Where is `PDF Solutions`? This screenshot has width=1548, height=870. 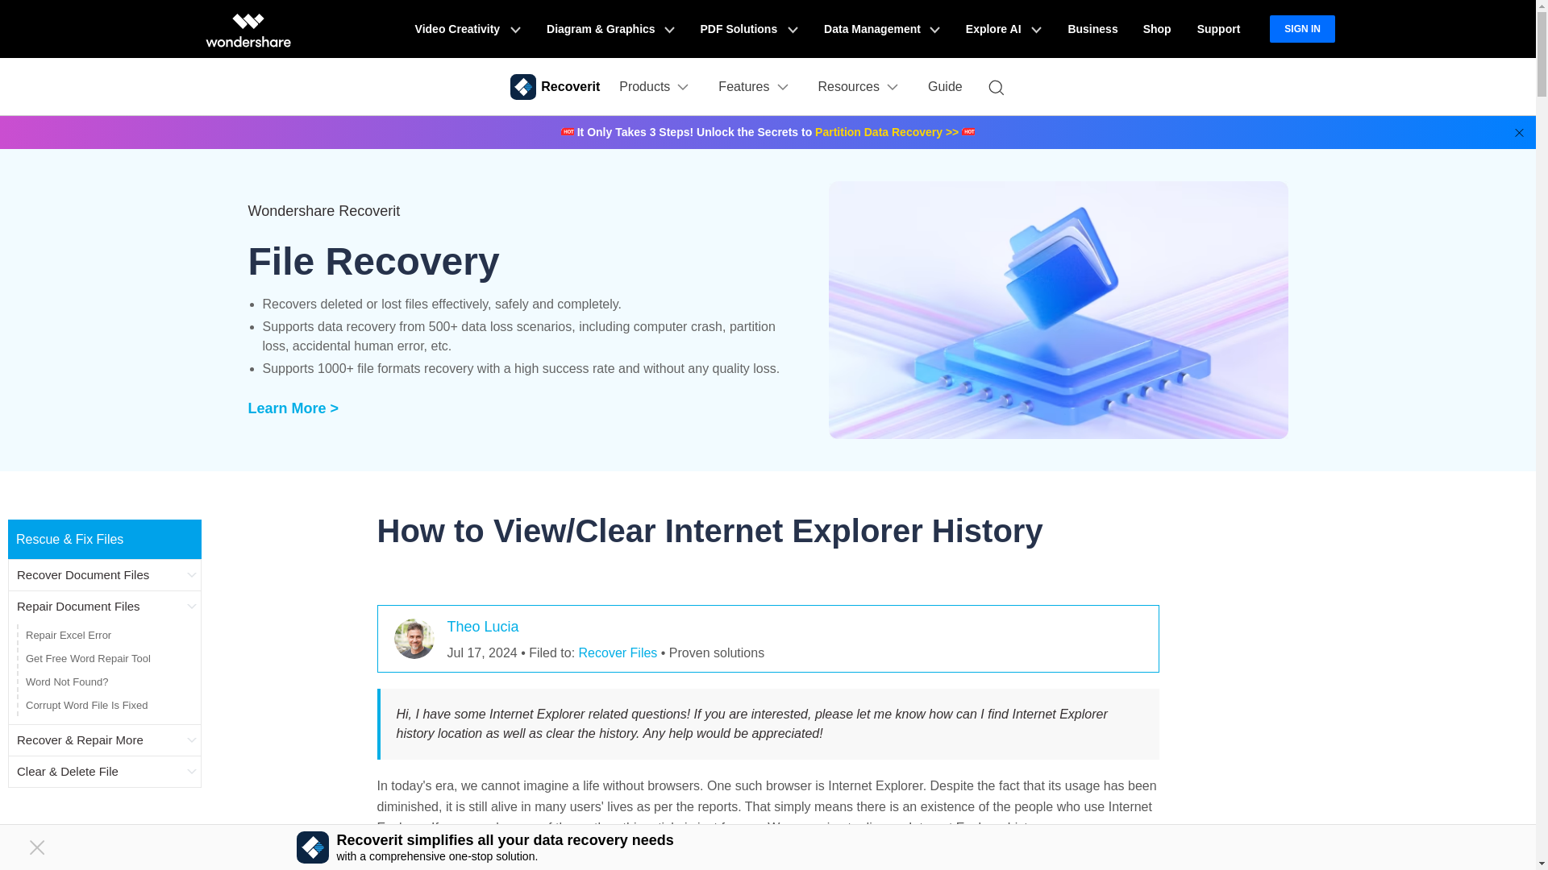 PDF Solutions is located at coordinates (749, 29).